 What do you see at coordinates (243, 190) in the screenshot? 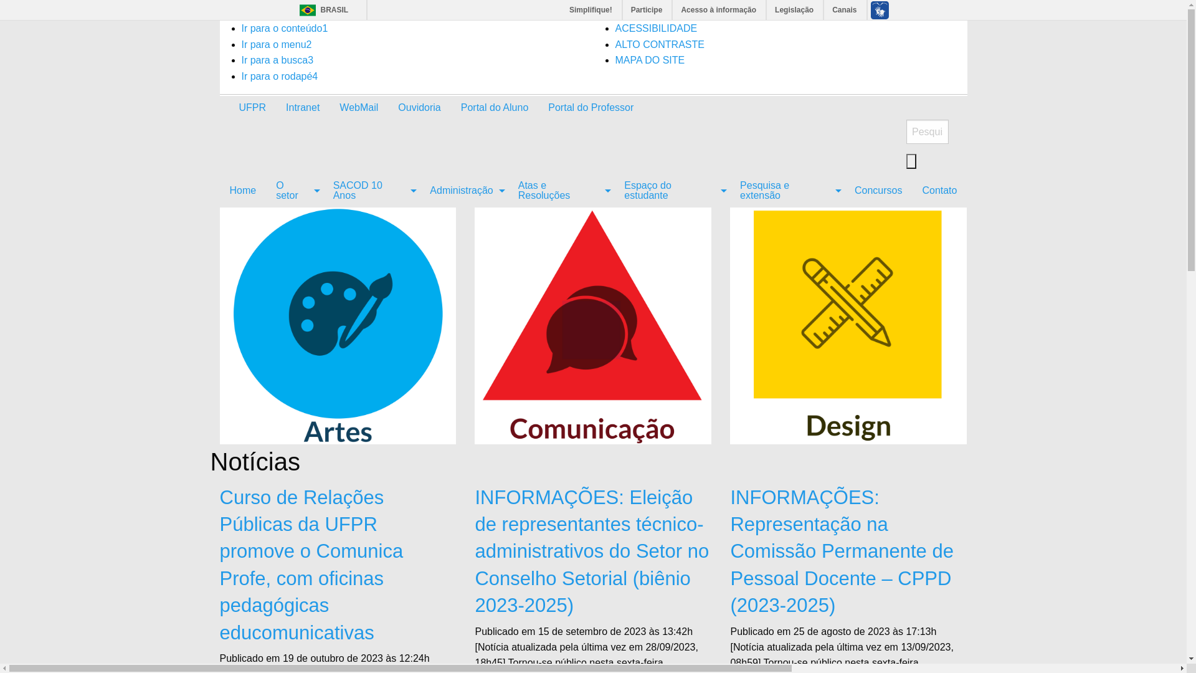
I see `Home` at bounding box center [243, 190].